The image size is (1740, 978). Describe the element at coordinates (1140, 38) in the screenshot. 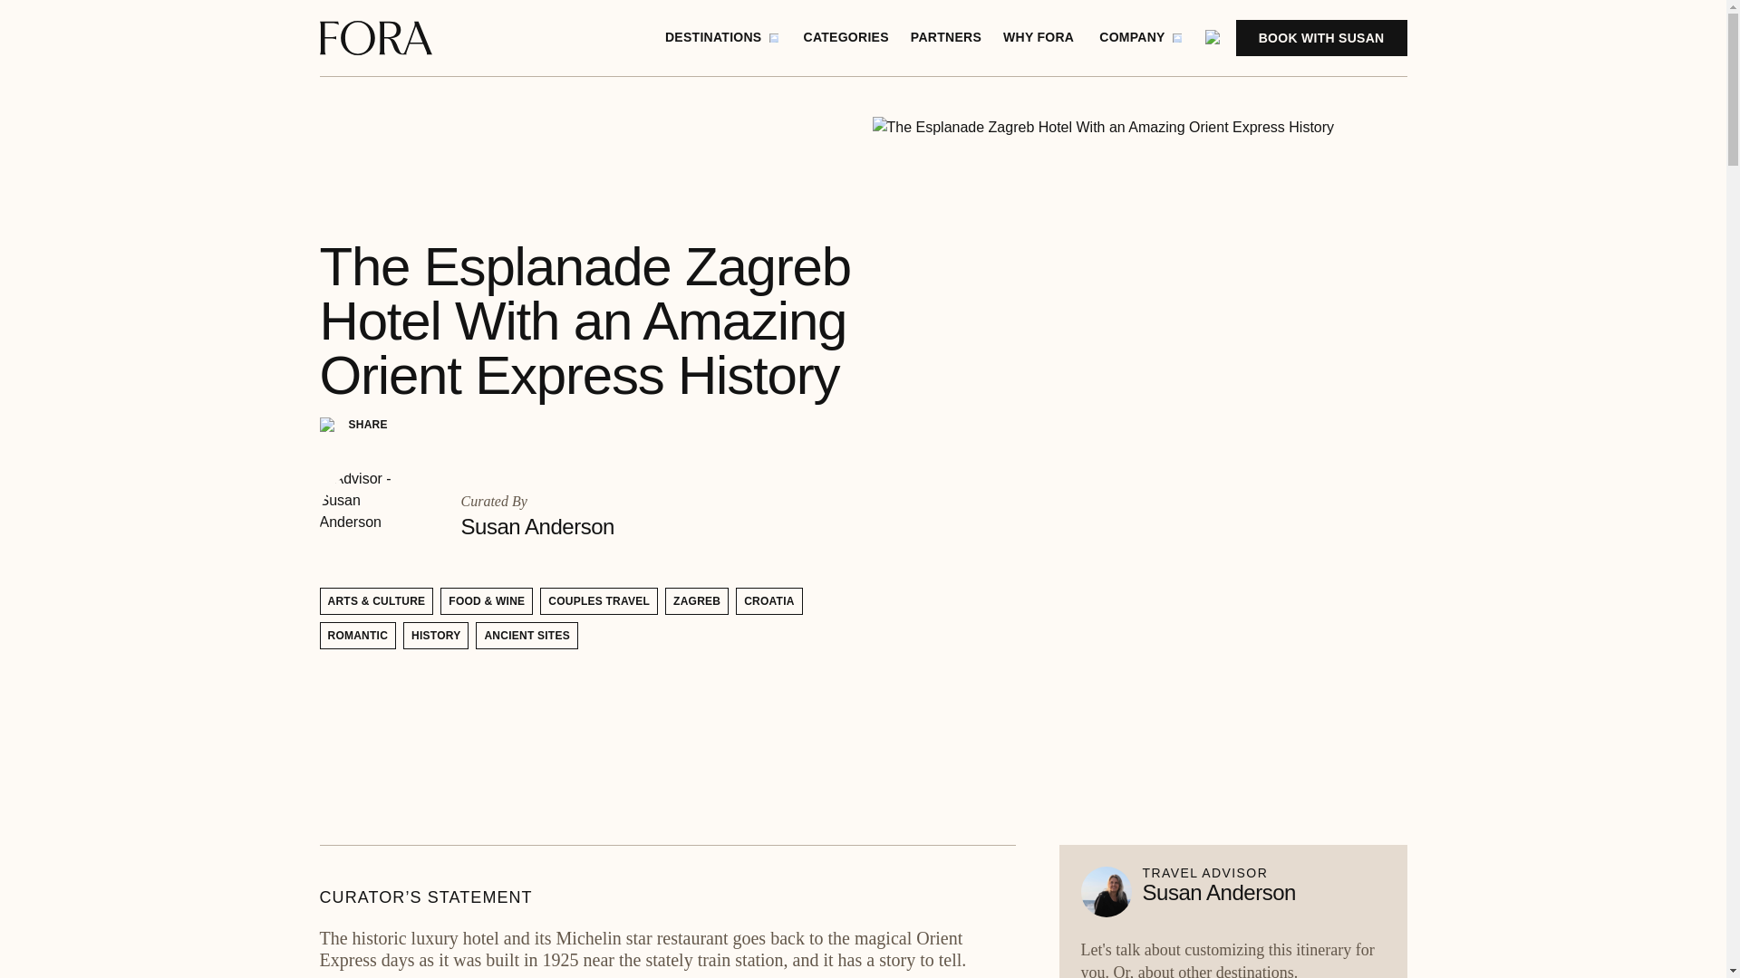

I see `COMPANY` at that location.